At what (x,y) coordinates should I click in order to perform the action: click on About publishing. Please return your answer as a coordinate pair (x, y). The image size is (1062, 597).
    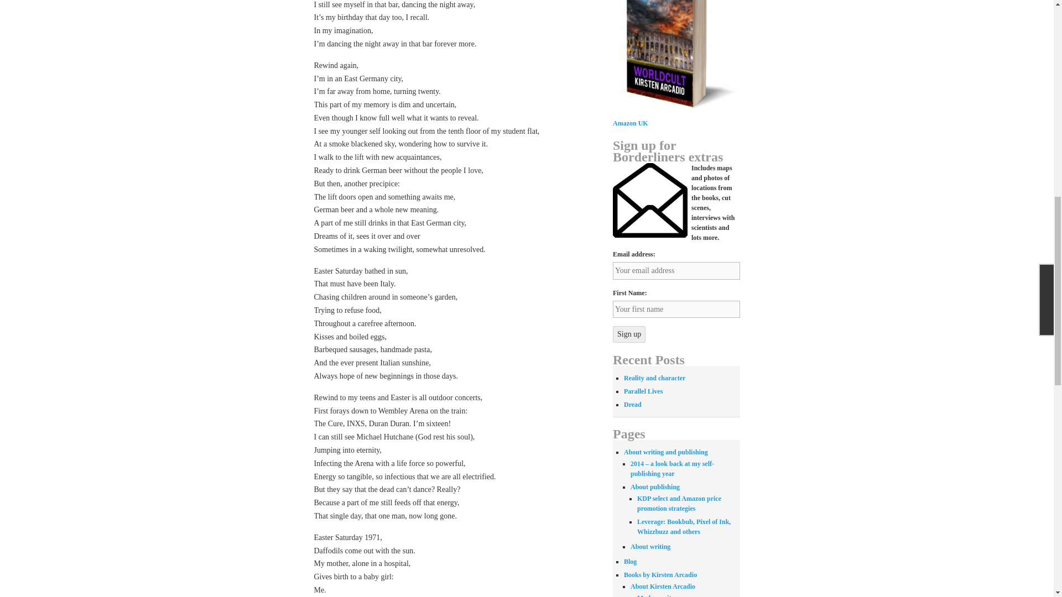
    Looking at the image, I should click on (655, 486).